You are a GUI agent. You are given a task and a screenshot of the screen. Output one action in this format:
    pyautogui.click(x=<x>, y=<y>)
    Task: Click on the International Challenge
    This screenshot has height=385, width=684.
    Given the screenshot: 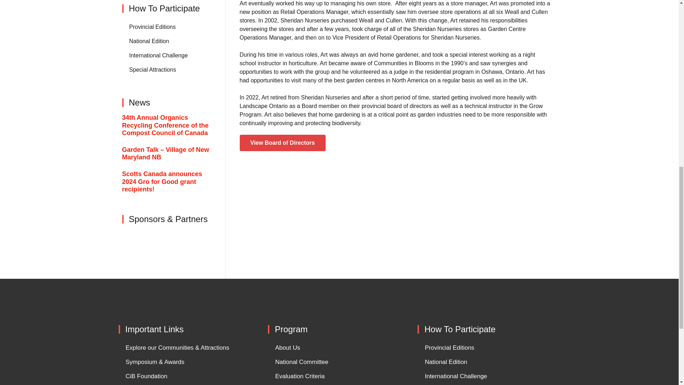 What is the action you would take?
    pyautogui.click(x=167, y=56)
    